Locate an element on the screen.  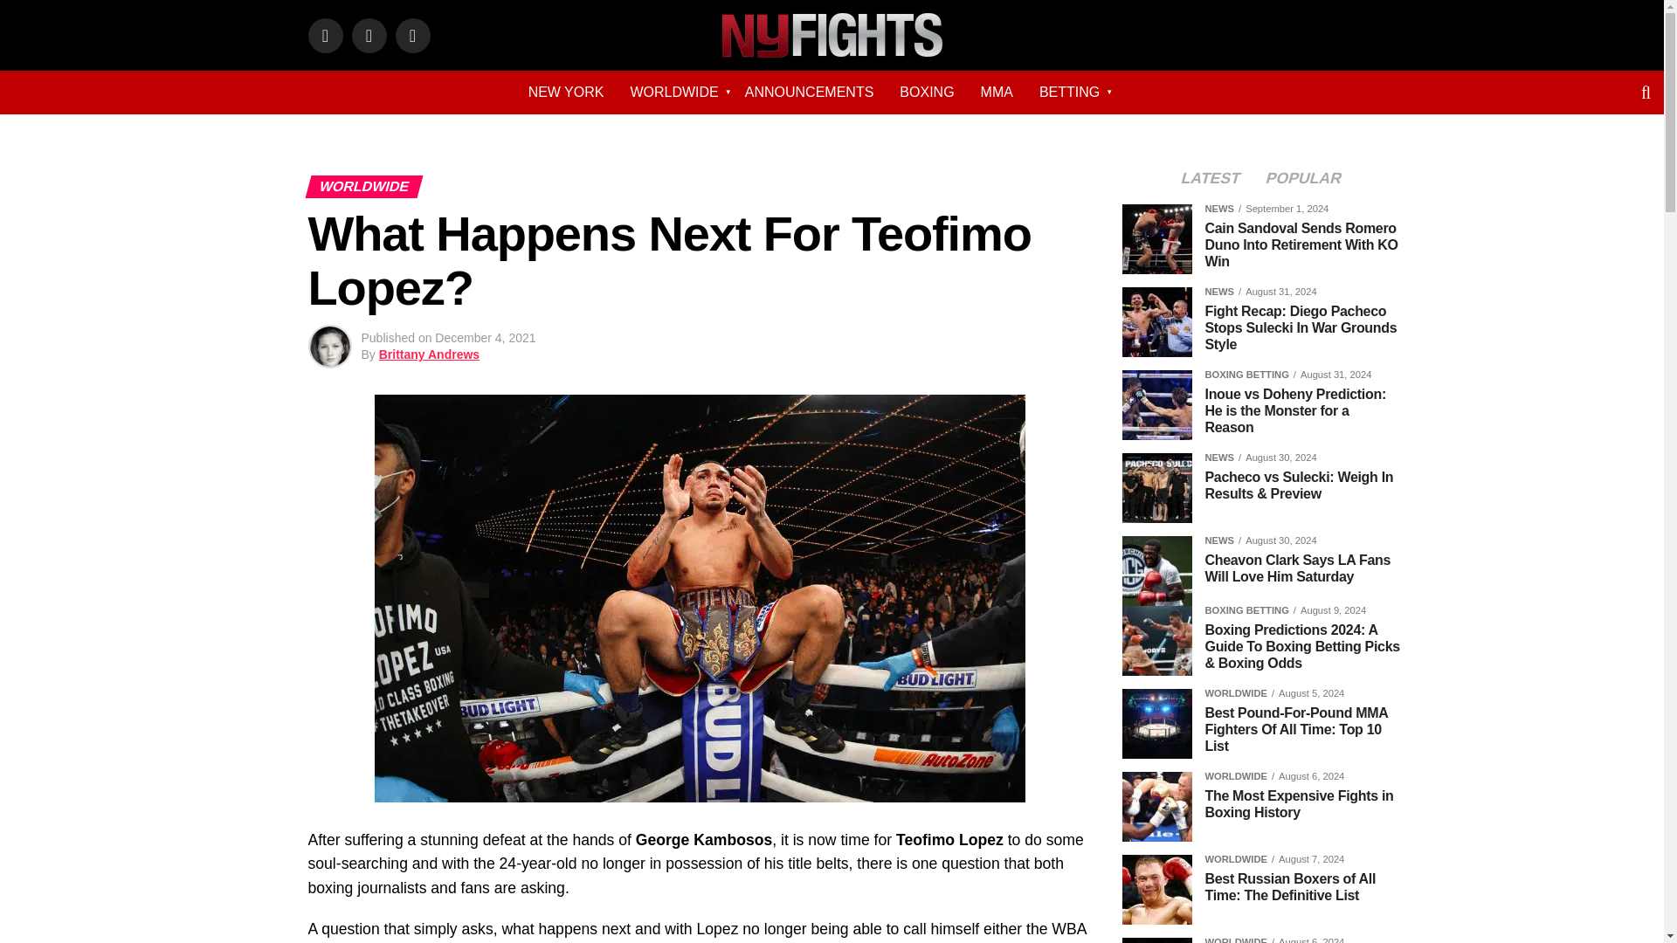
MMA is located at coordinates (997, 93).